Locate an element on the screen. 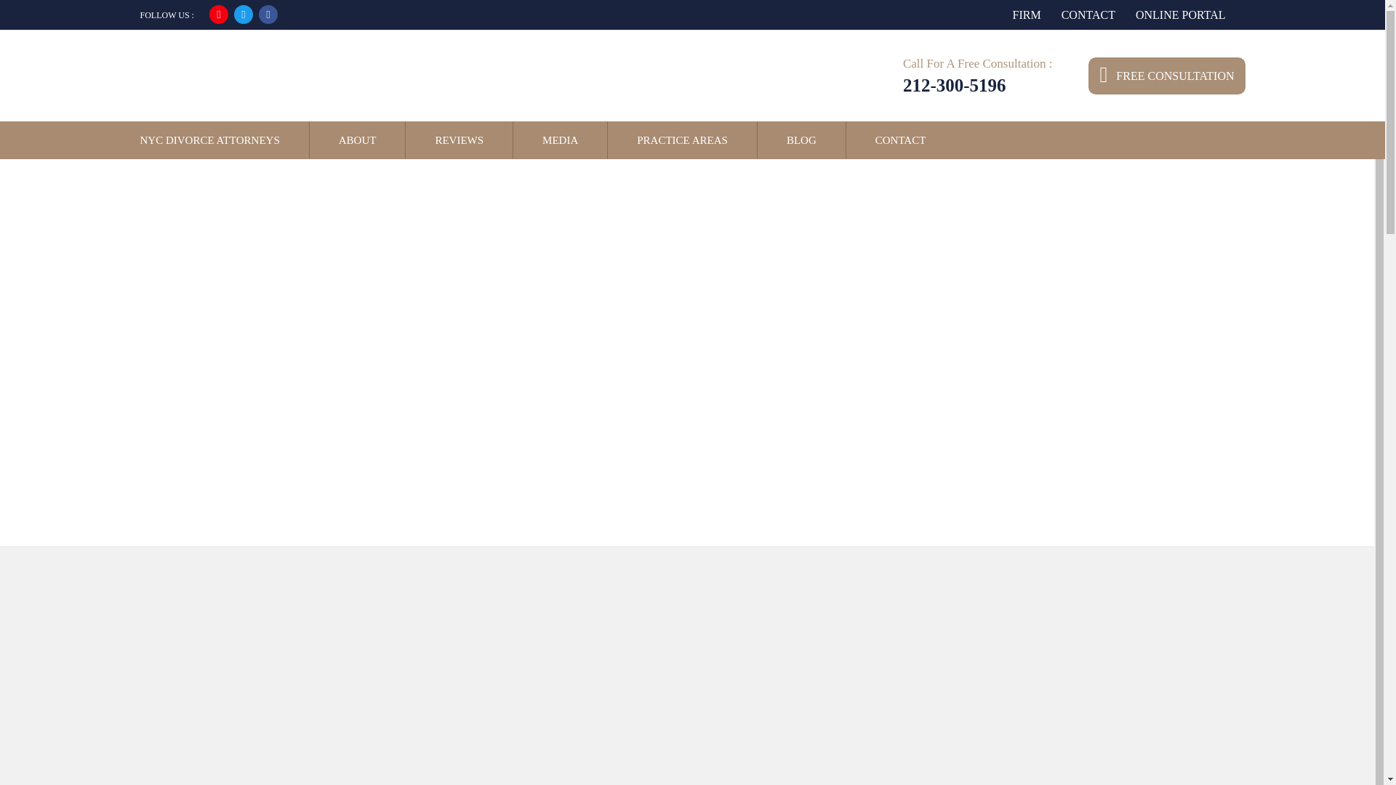  ABOUT is located at coordinates (358, 140).